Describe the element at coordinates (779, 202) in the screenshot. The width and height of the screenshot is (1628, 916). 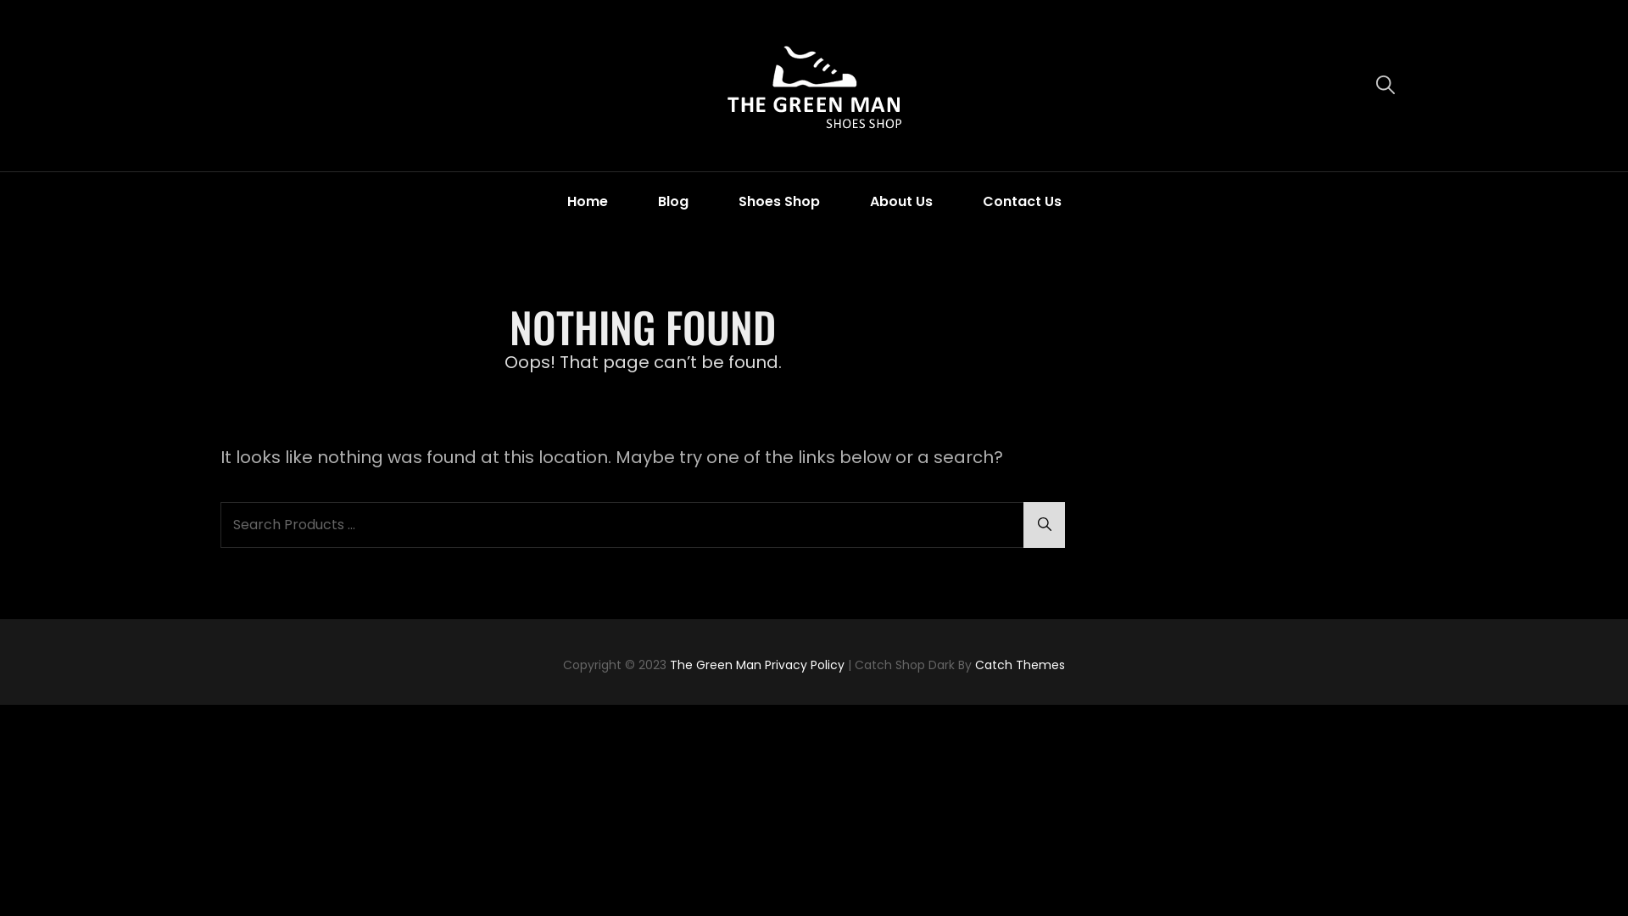
I see `Shoes Shop` at that location.